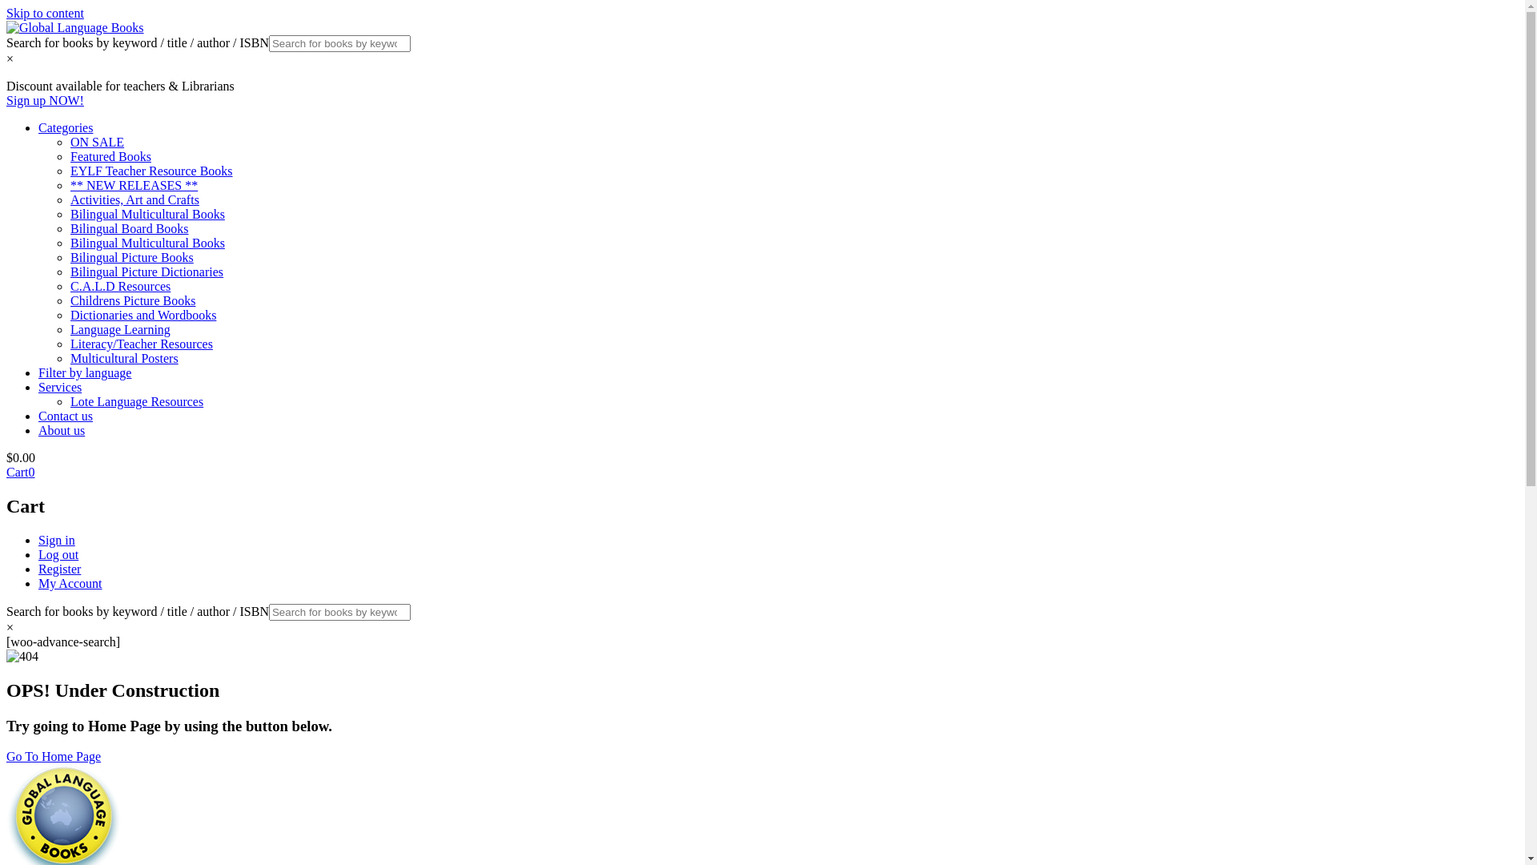 This screenshot has height=865, width=1537. What do you see at coordinates (143, 315) in the screenshot?
I see `Dictionaries and Wordbooks` at bounding box center [143, 315].